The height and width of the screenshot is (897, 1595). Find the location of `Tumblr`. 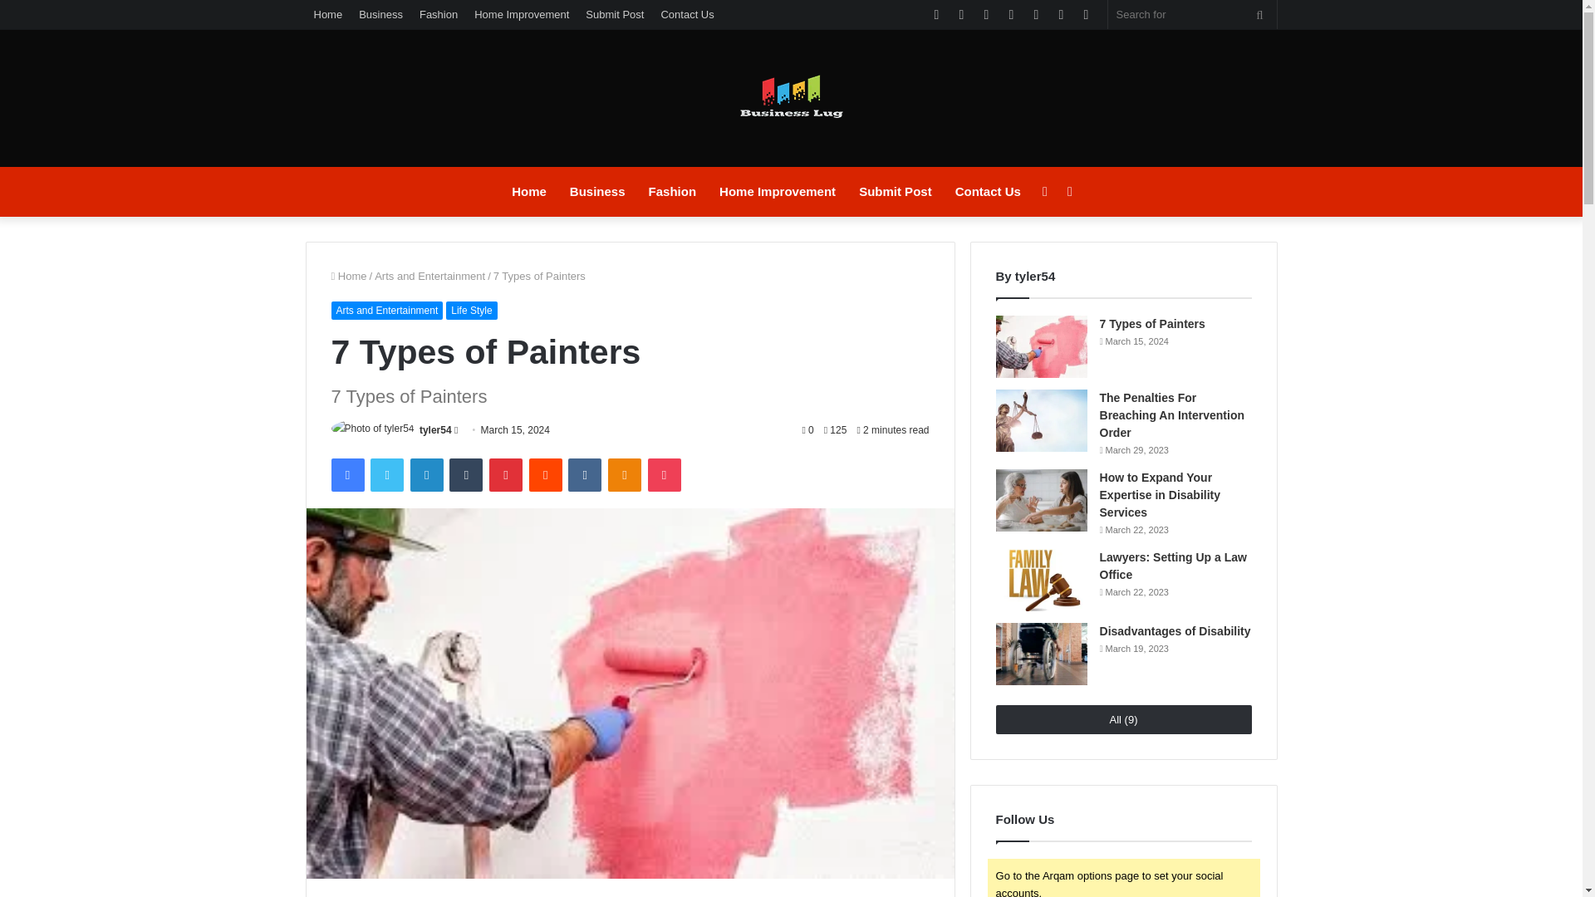

Tumblr is located at coordinates (466, 474).